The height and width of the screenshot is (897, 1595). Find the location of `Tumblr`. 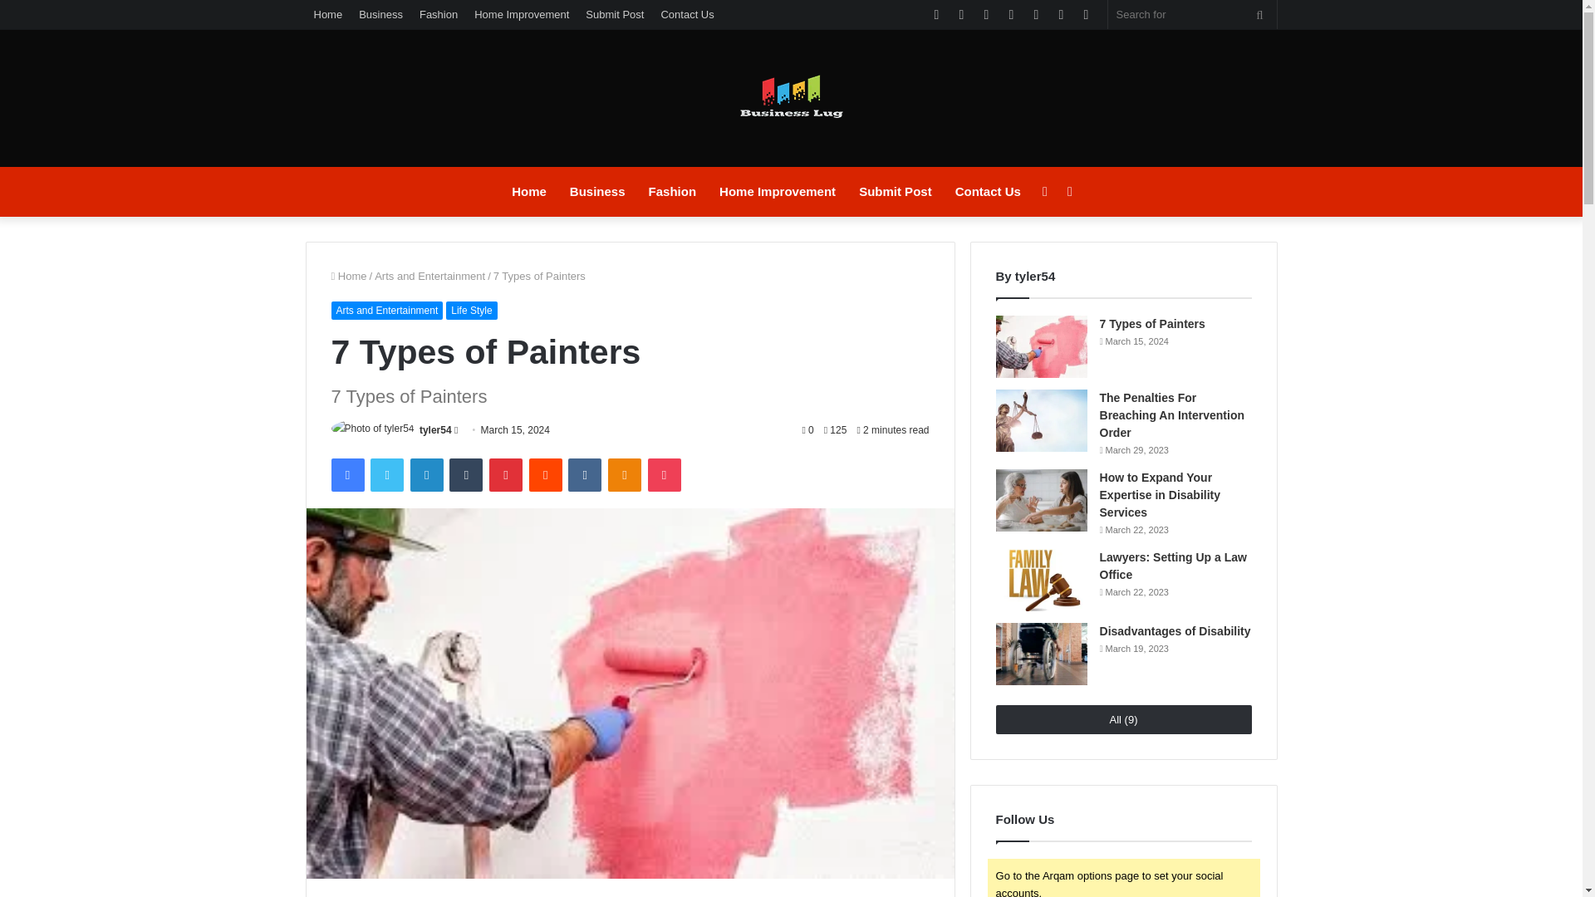

Tumblr is located at coordinates (466, 474).